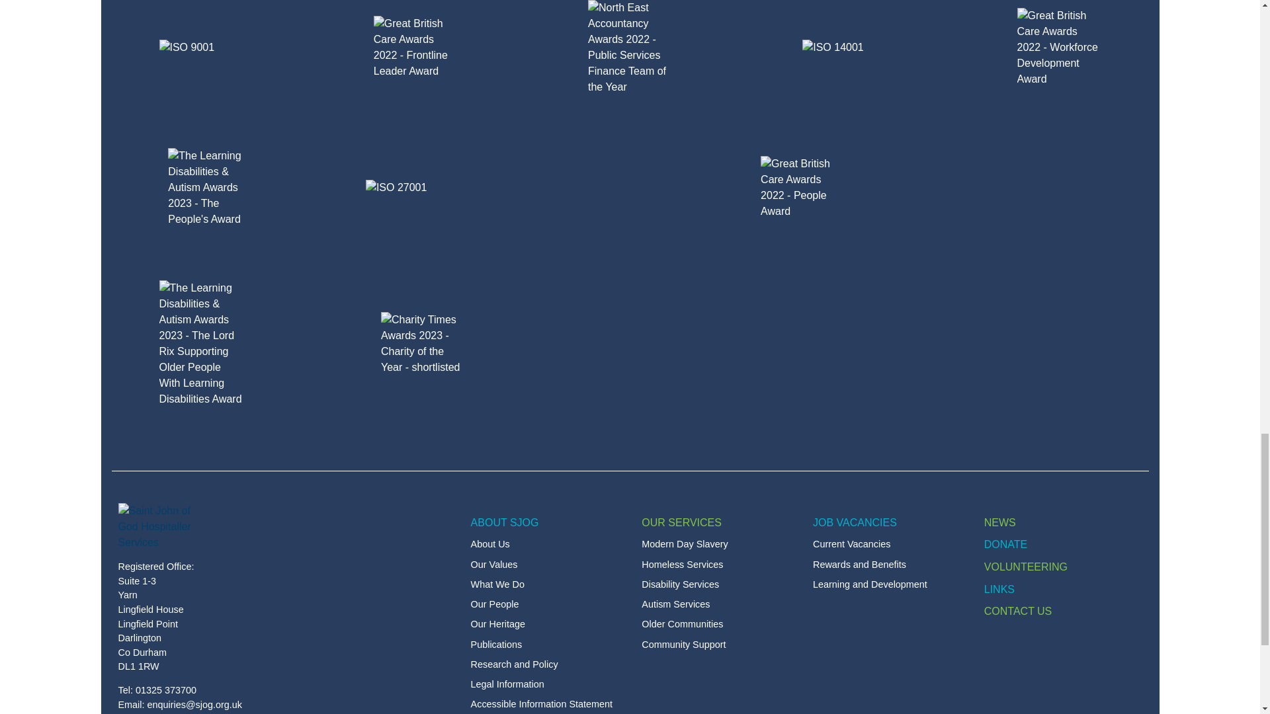  What do you see at coordinates (550, 624) in the screenshot?
I see `Our heritage` at bounding box center [550, 624].